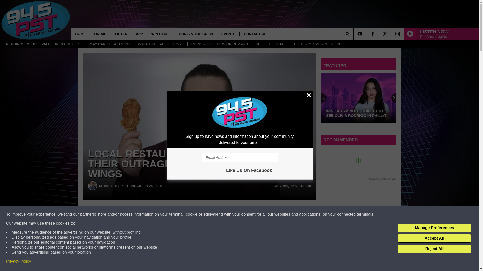 The width and height of the screenshot is (483, 271). Describe the element at coordinates (137, 214) in the screenshot. I see `Share on Facebook` at that location.